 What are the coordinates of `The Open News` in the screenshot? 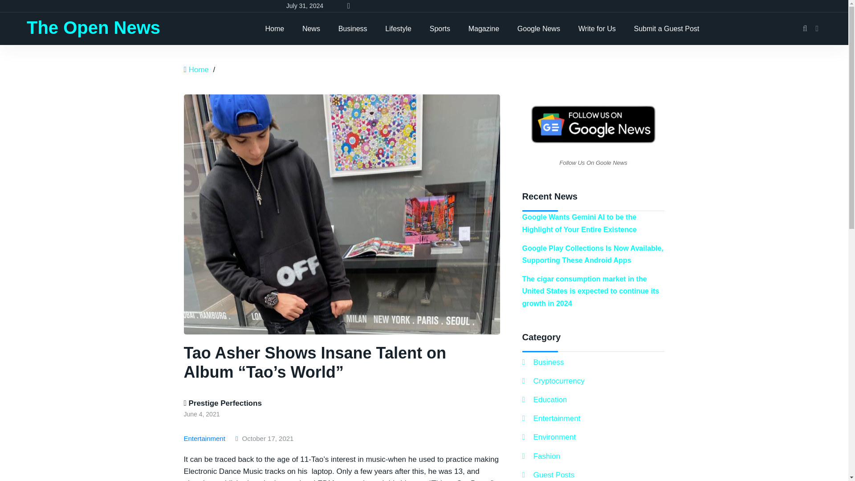 It's located at (94, 28).